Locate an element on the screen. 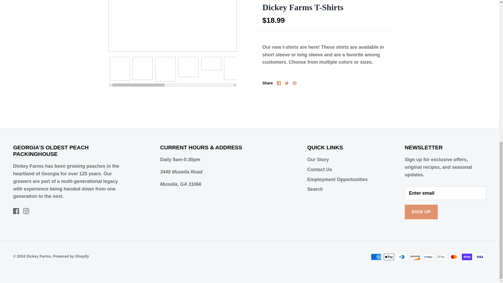 The height and width of the screenshot is (283, 503). Instagram is located at coordinates (26, 211).